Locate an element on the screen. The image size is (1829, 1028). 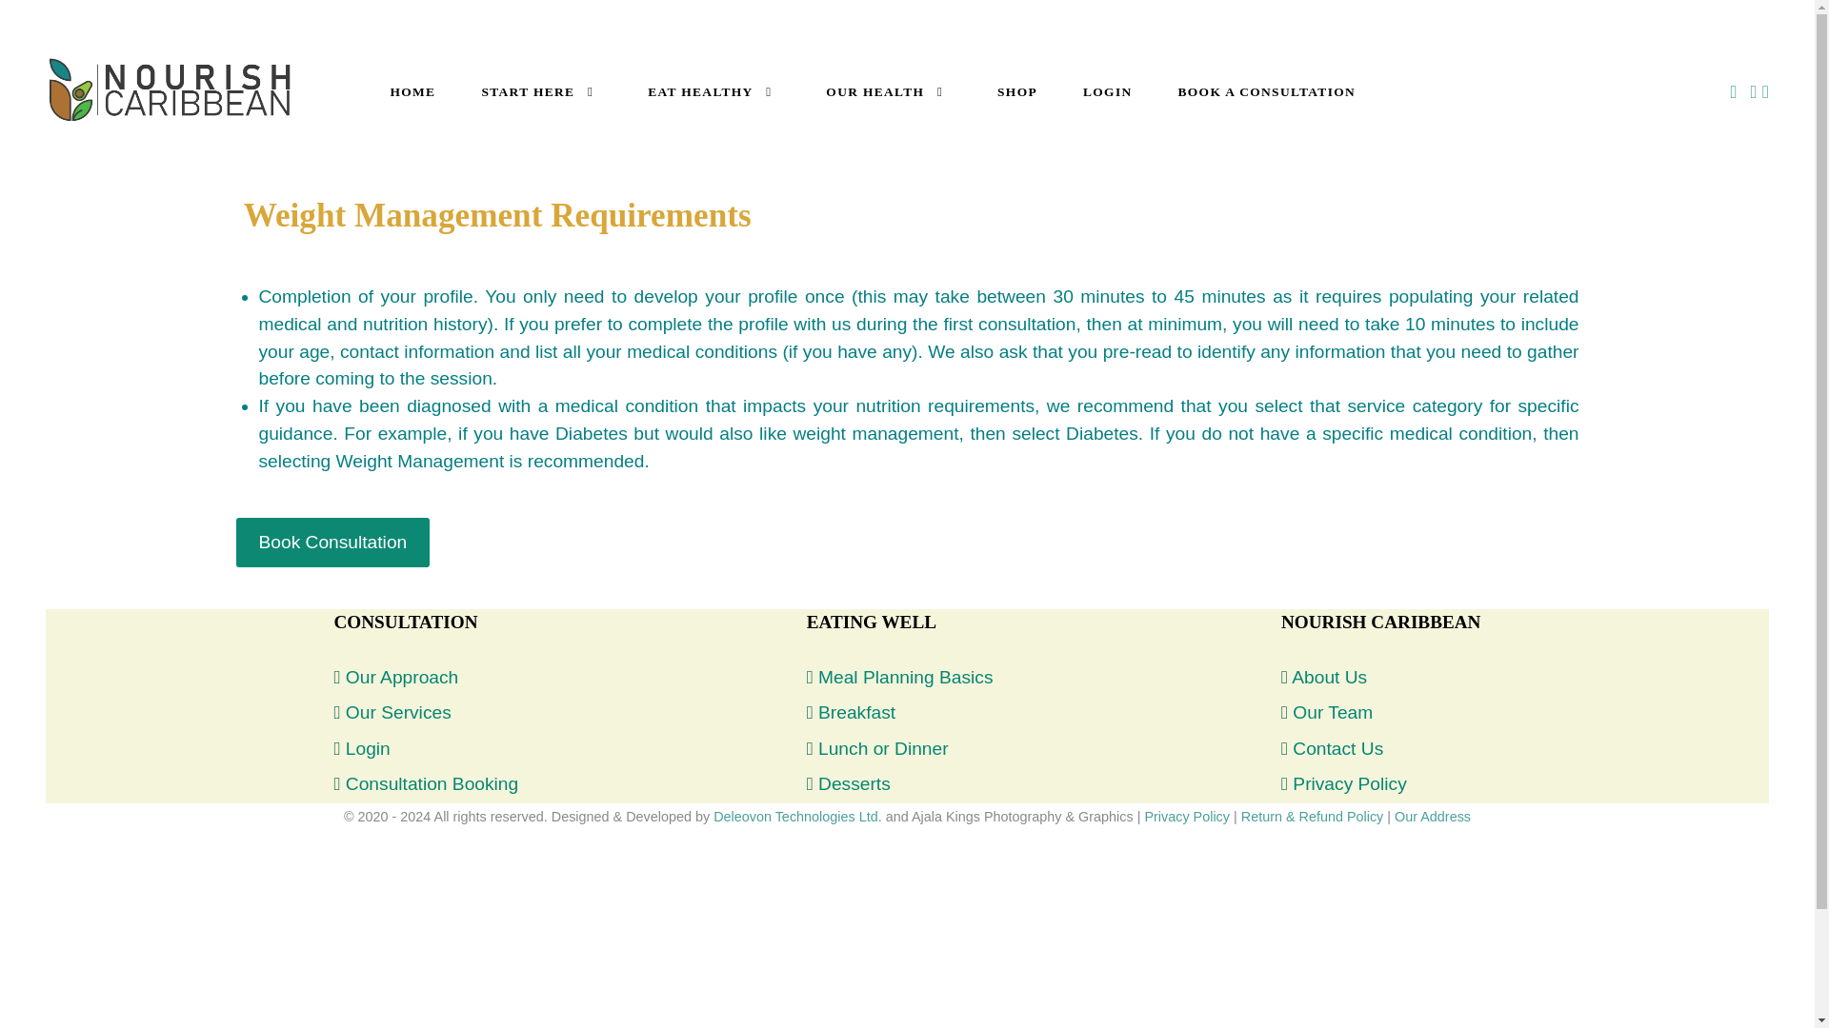
Privacy Policy is located at coordinates (1349, 783).